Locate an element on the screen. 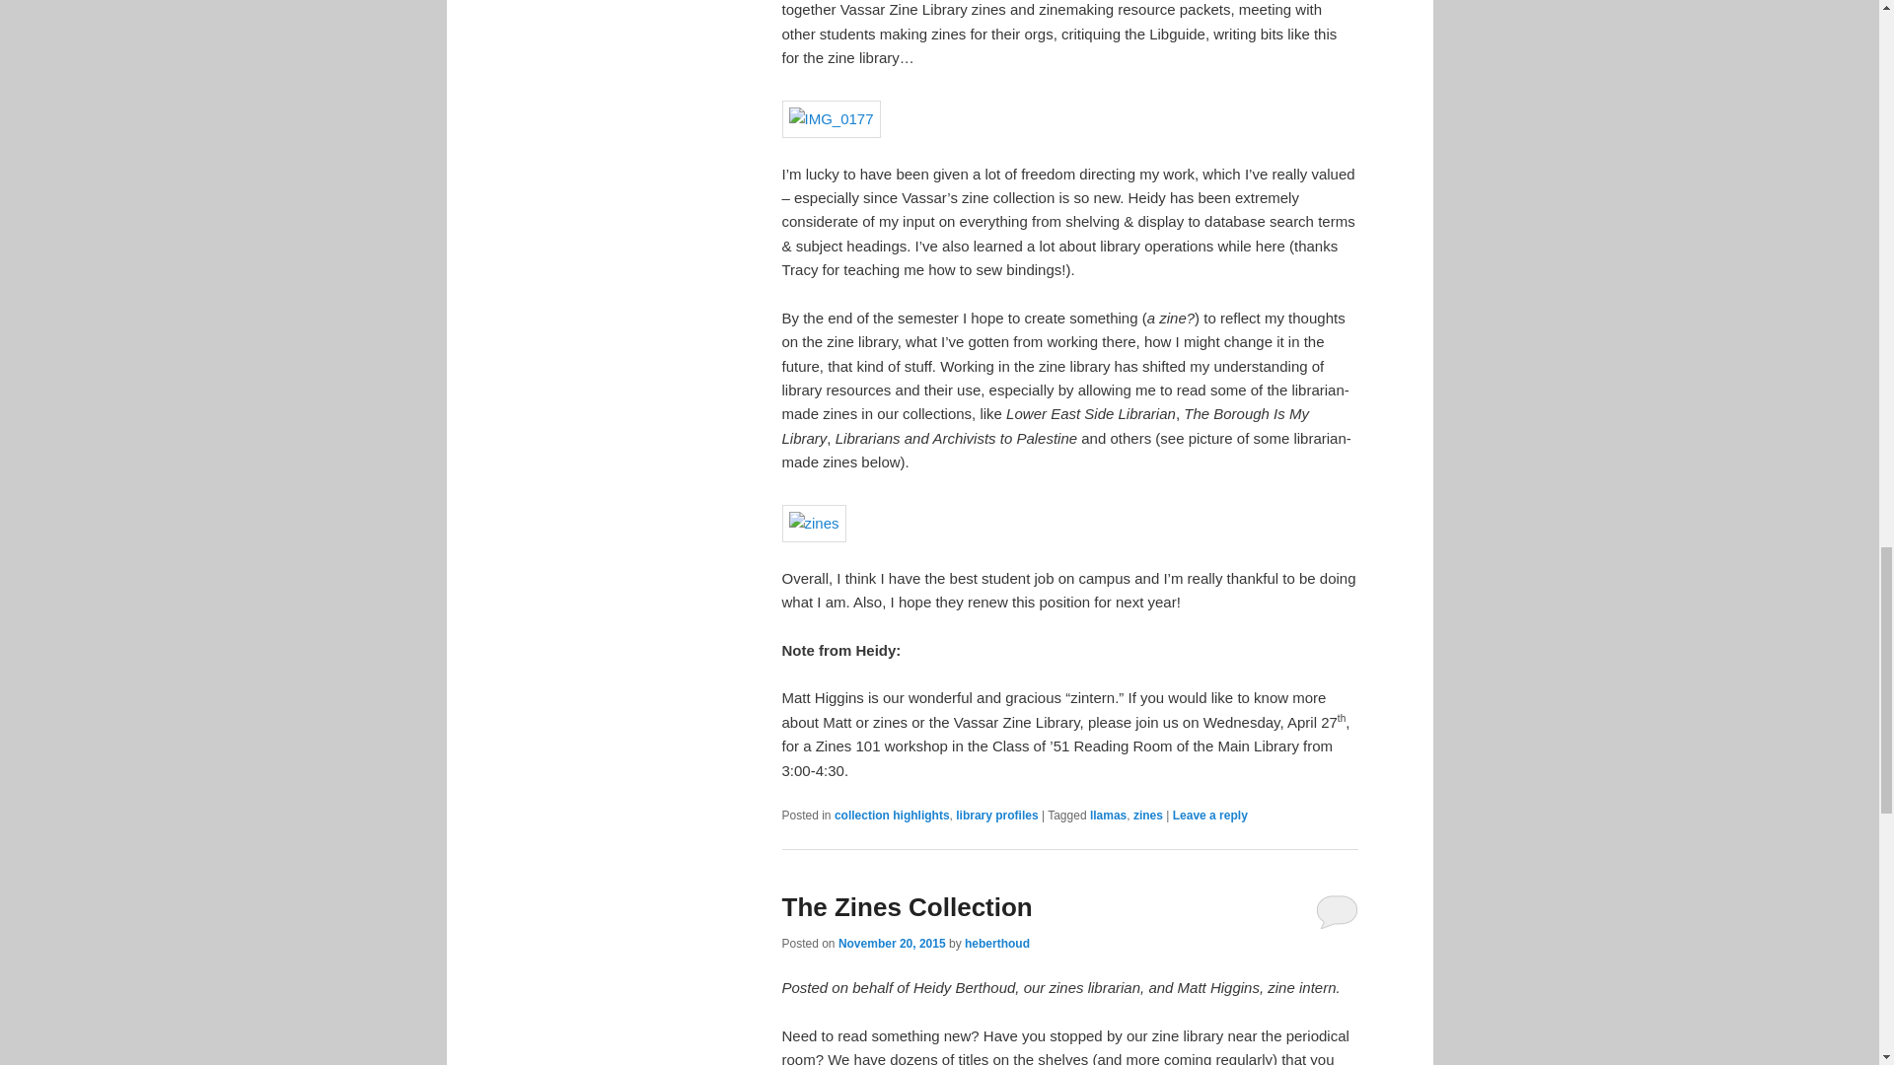 This screenshot has width=1894, height=1065. View all posts by heberthoud is located at coordinates (996, 944).